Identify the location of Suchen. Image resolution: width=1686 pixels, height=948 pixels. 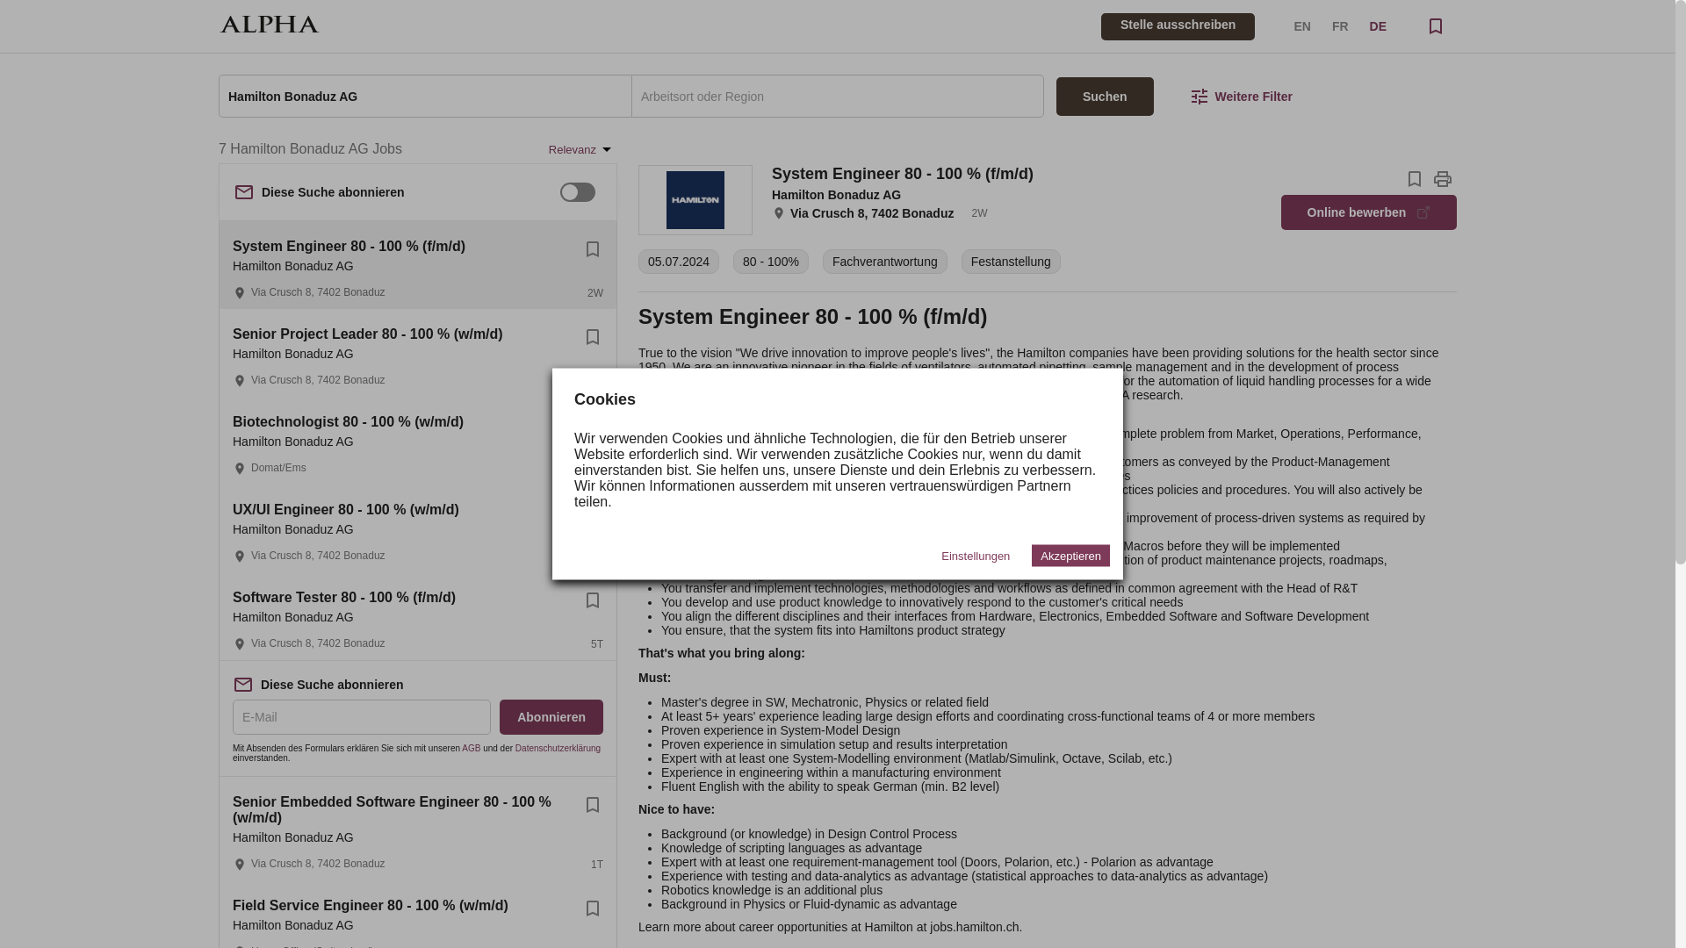
(1105, 96).